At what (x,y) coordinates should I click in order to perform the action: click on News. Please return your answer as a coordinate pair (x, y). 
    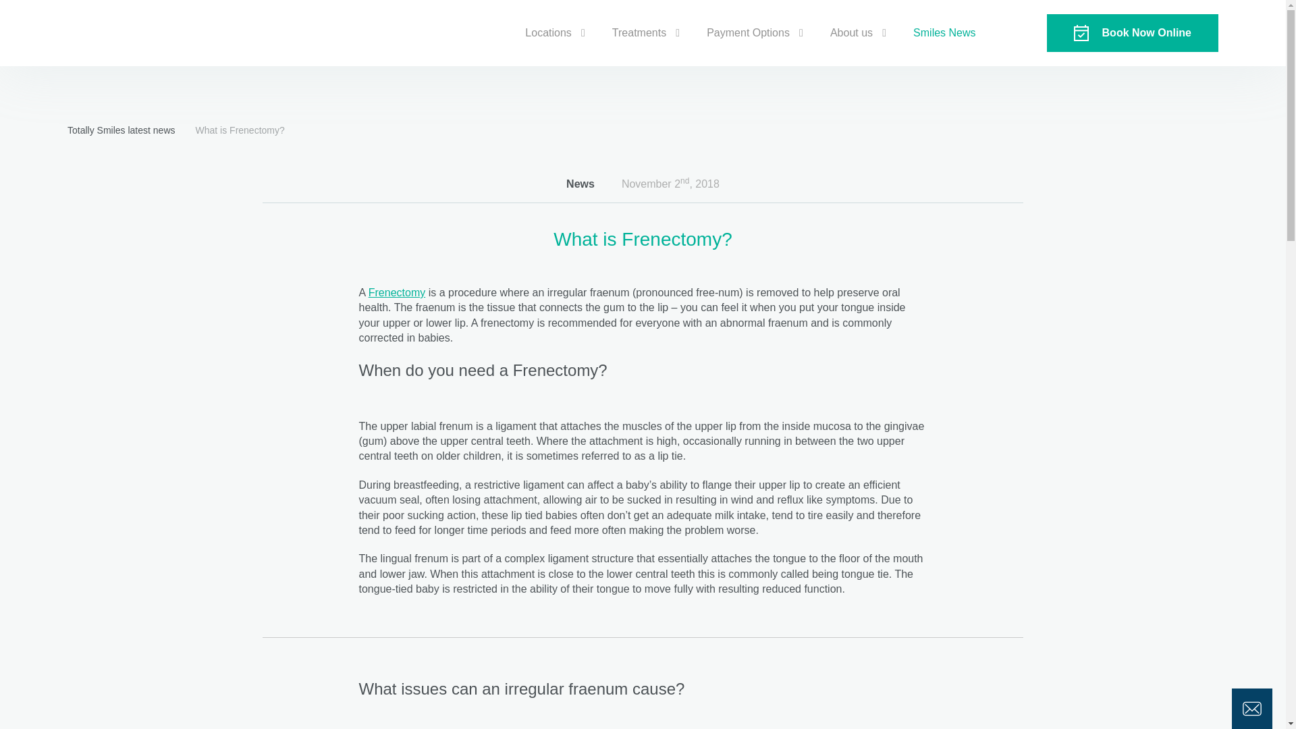
    Looking at the image, I should click on (580, 184).